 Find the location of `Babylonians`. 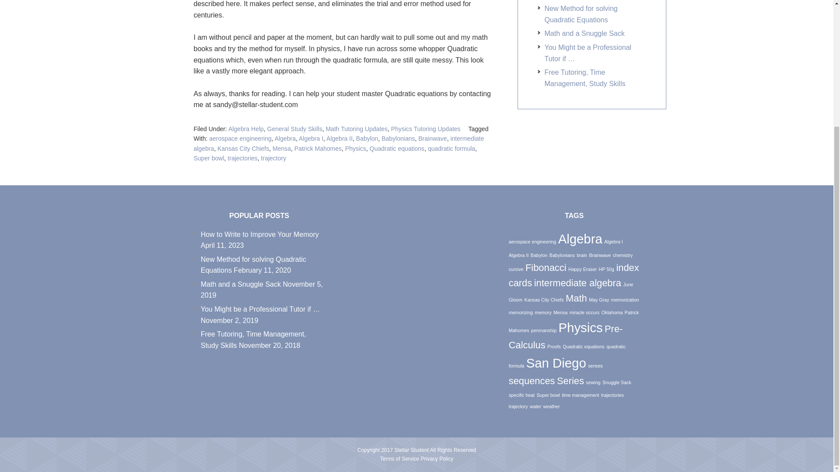

Babylonians is located at coordinates (398, 138).